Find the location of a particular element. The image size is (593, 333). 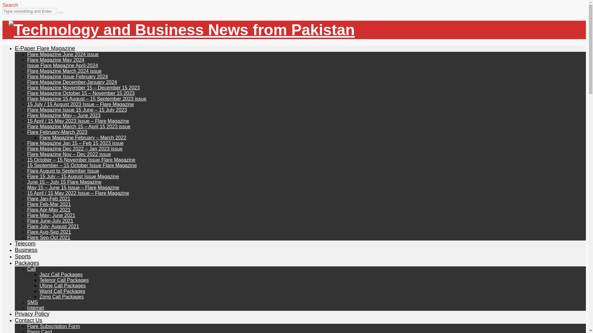

Flare Magazine March 2024 issue is located at coordinates (64, 71).